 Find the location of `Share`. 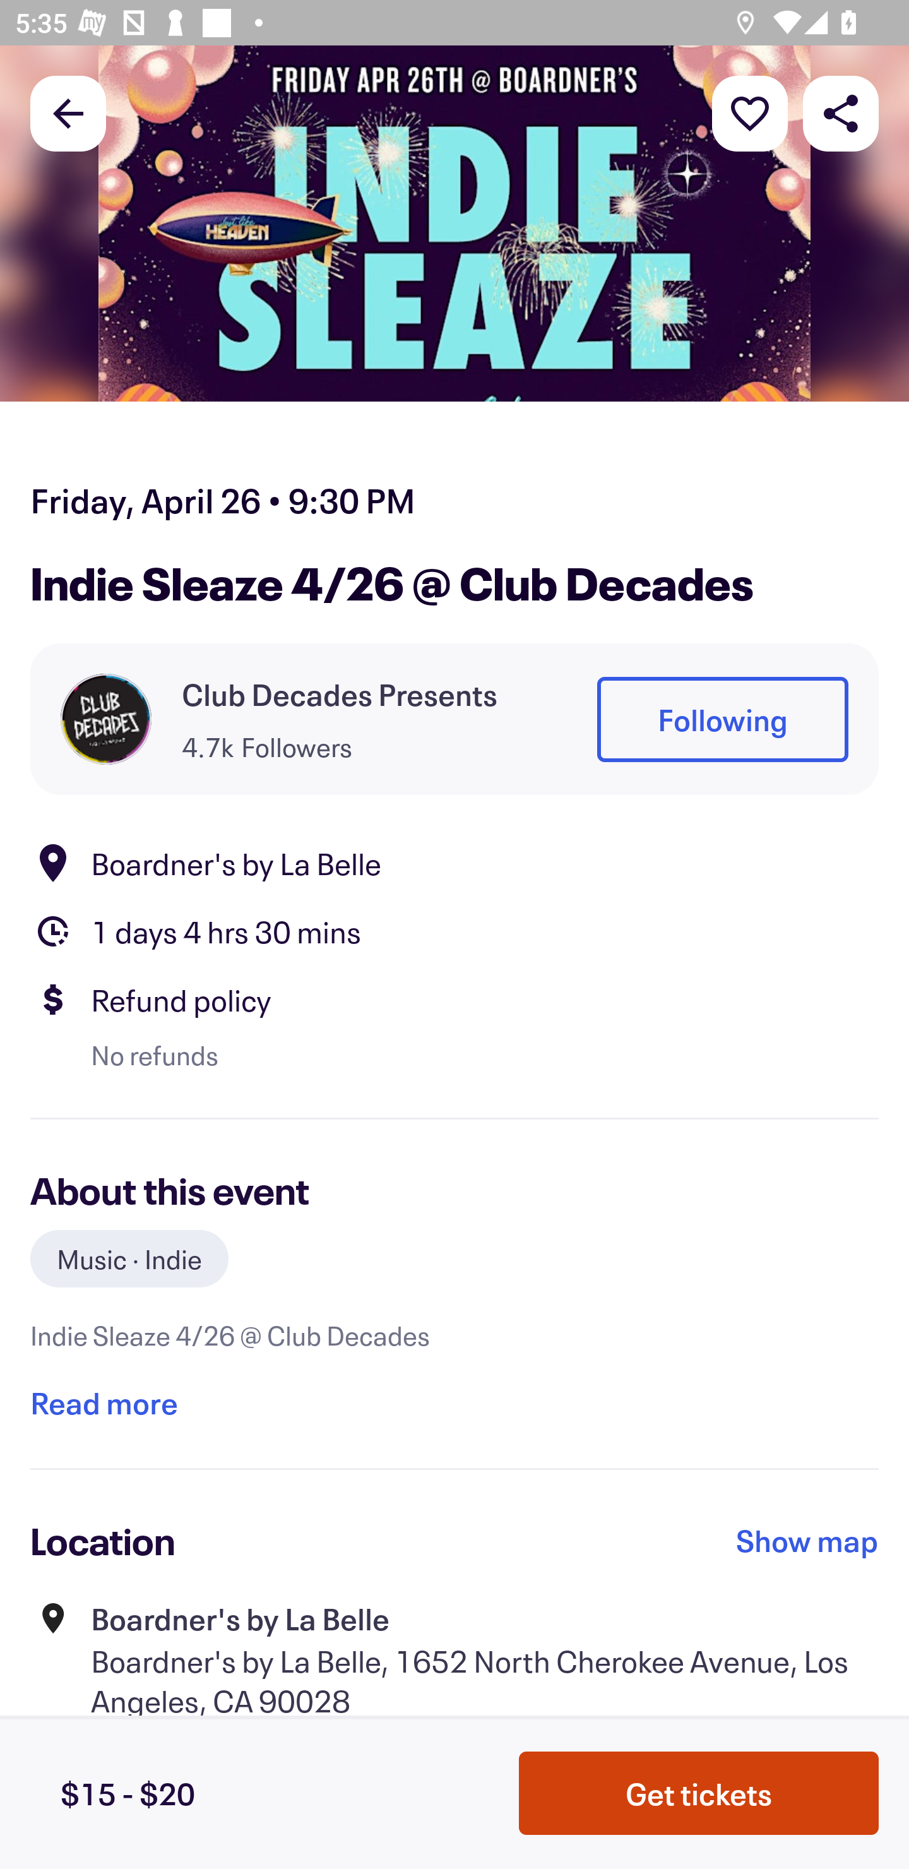

Share is located at coordinates (841, 112).